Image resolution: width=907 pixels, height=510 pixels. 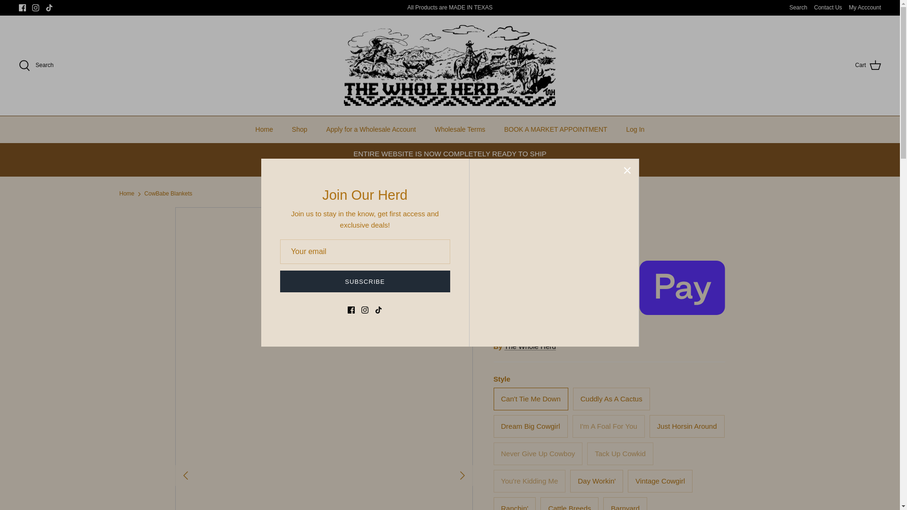 I want to click on Apply for a Wholesale Account, so click(x=371, y=129).